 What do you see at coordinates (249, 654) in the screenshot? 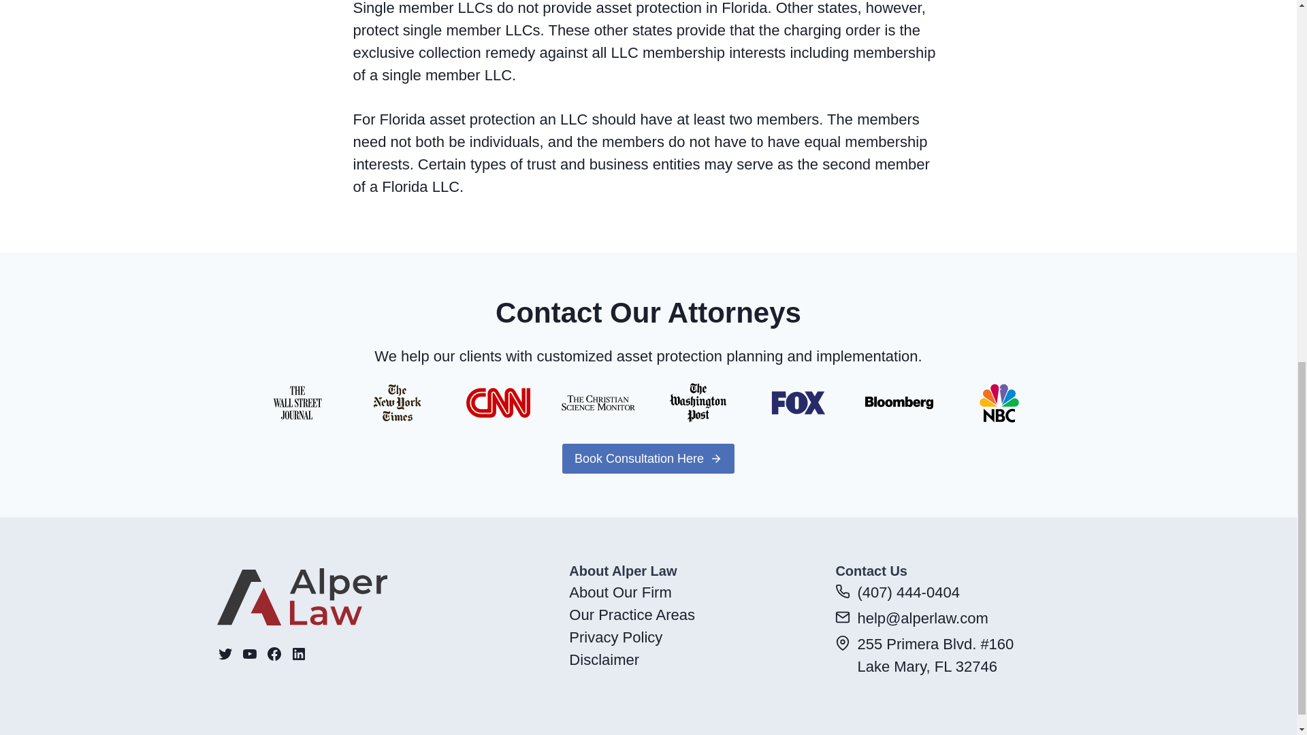
I see `YouTube` at bounding box center [249, 654].